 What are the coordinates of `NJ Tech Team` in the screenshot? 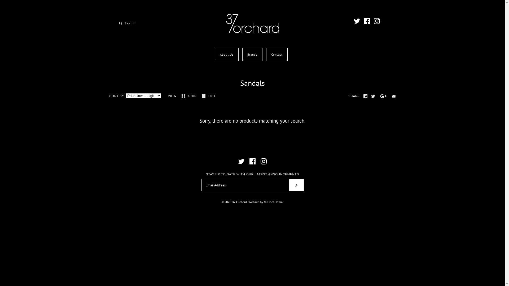 It's located at (273, 202).